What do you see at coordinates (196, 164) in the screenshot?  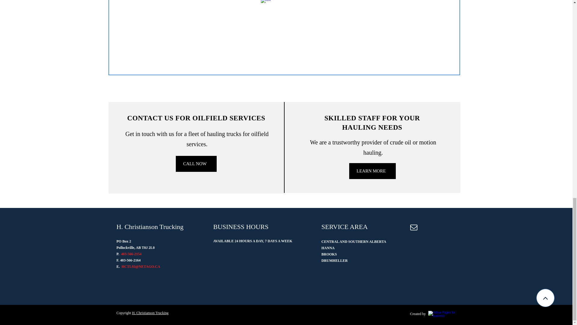 I see `CALL NOW` at bounding box center [196, 164].